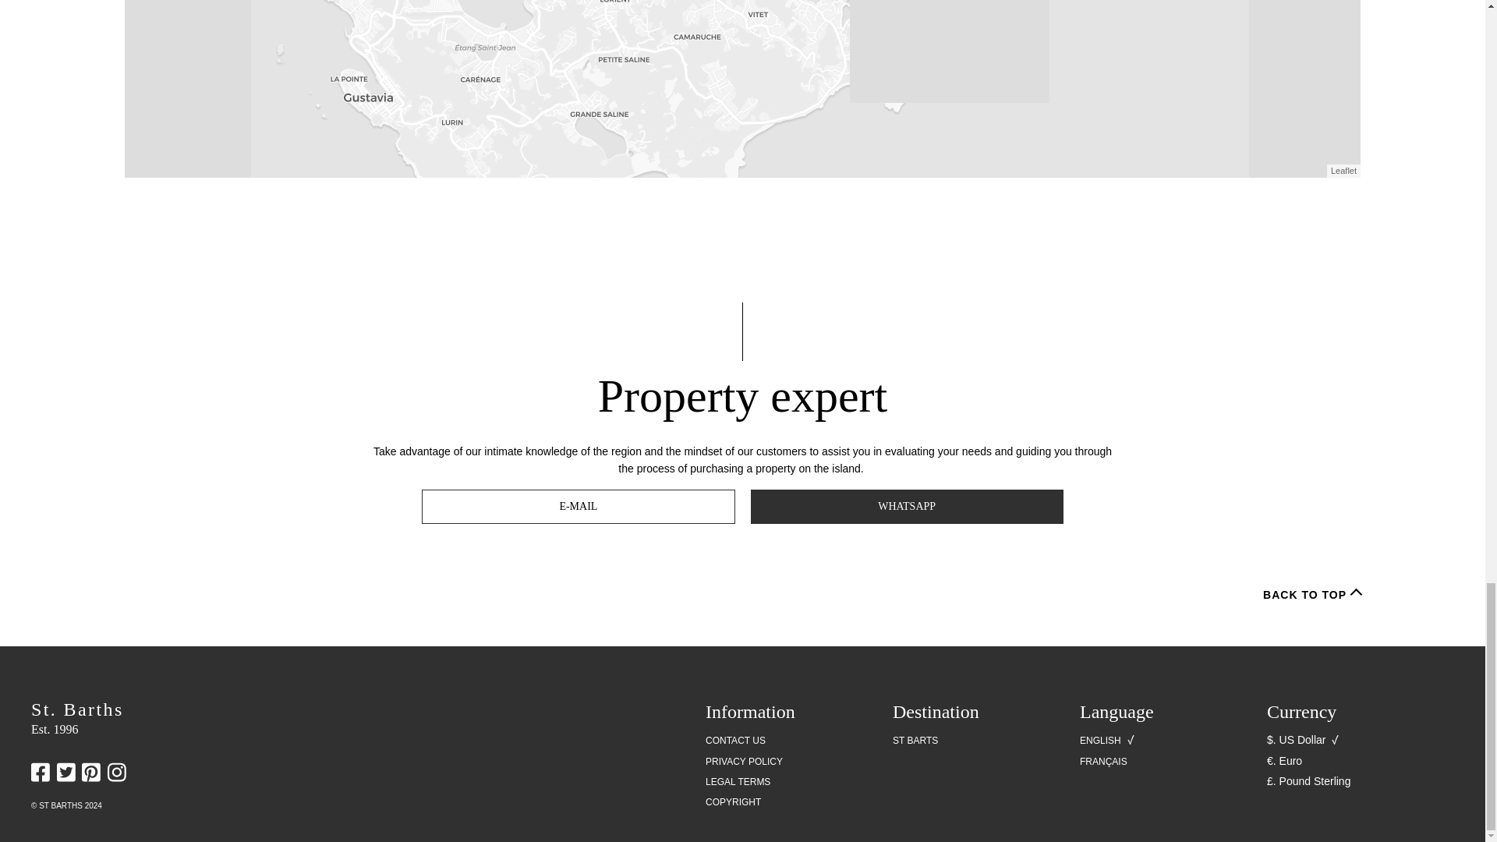 The image size is (1497, 842). Describe the element at coordinates (906, 506) in the screenshot. I see `WHATSAPP` at that location.